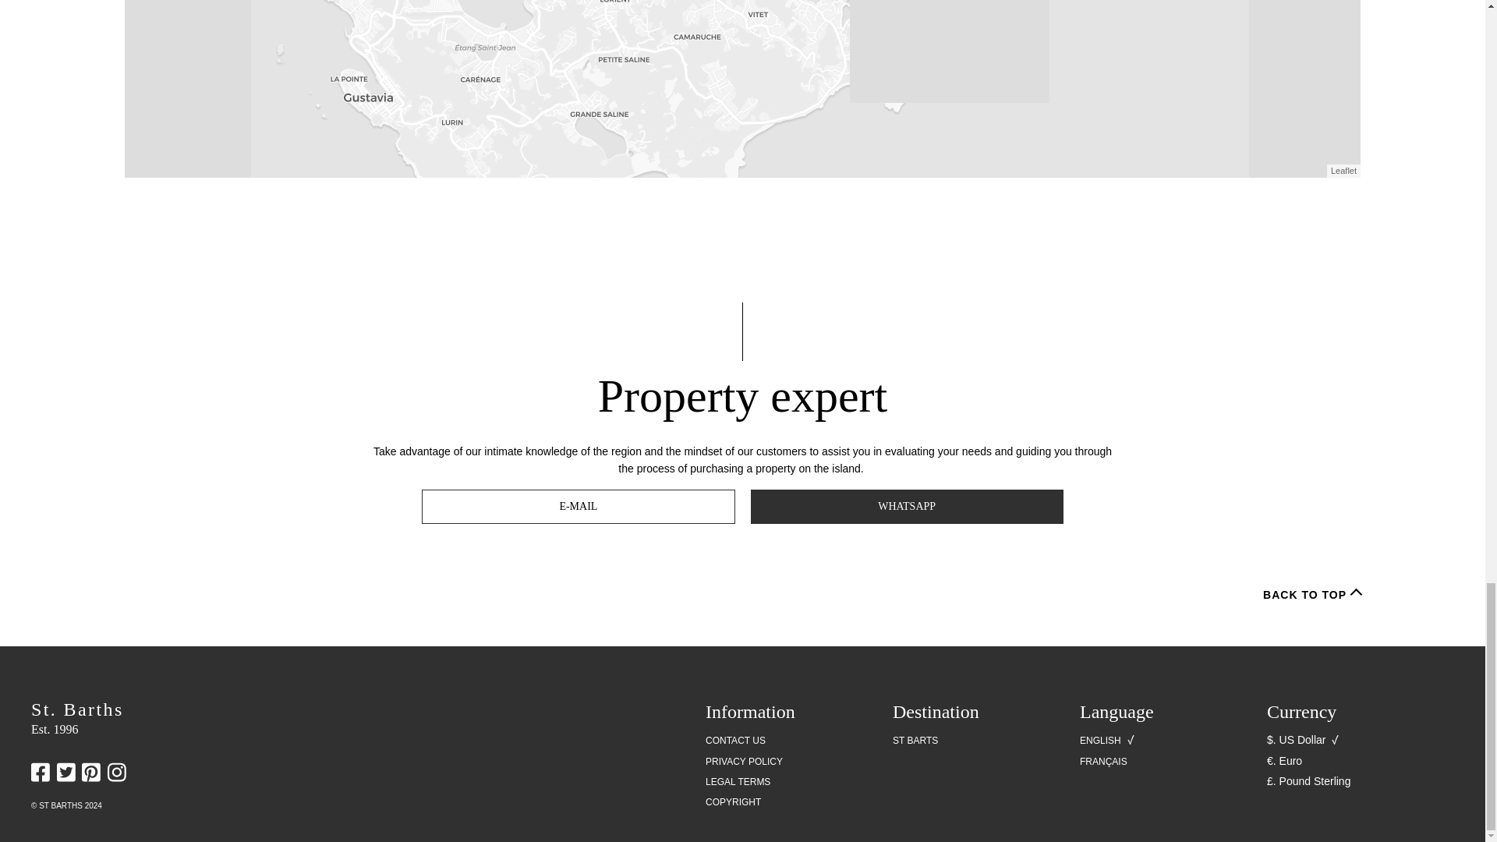 The image size is (1497, 842). Describe the element at coordinates (906, 506) in the screenshot. I see `WHATSAPP` at that location.